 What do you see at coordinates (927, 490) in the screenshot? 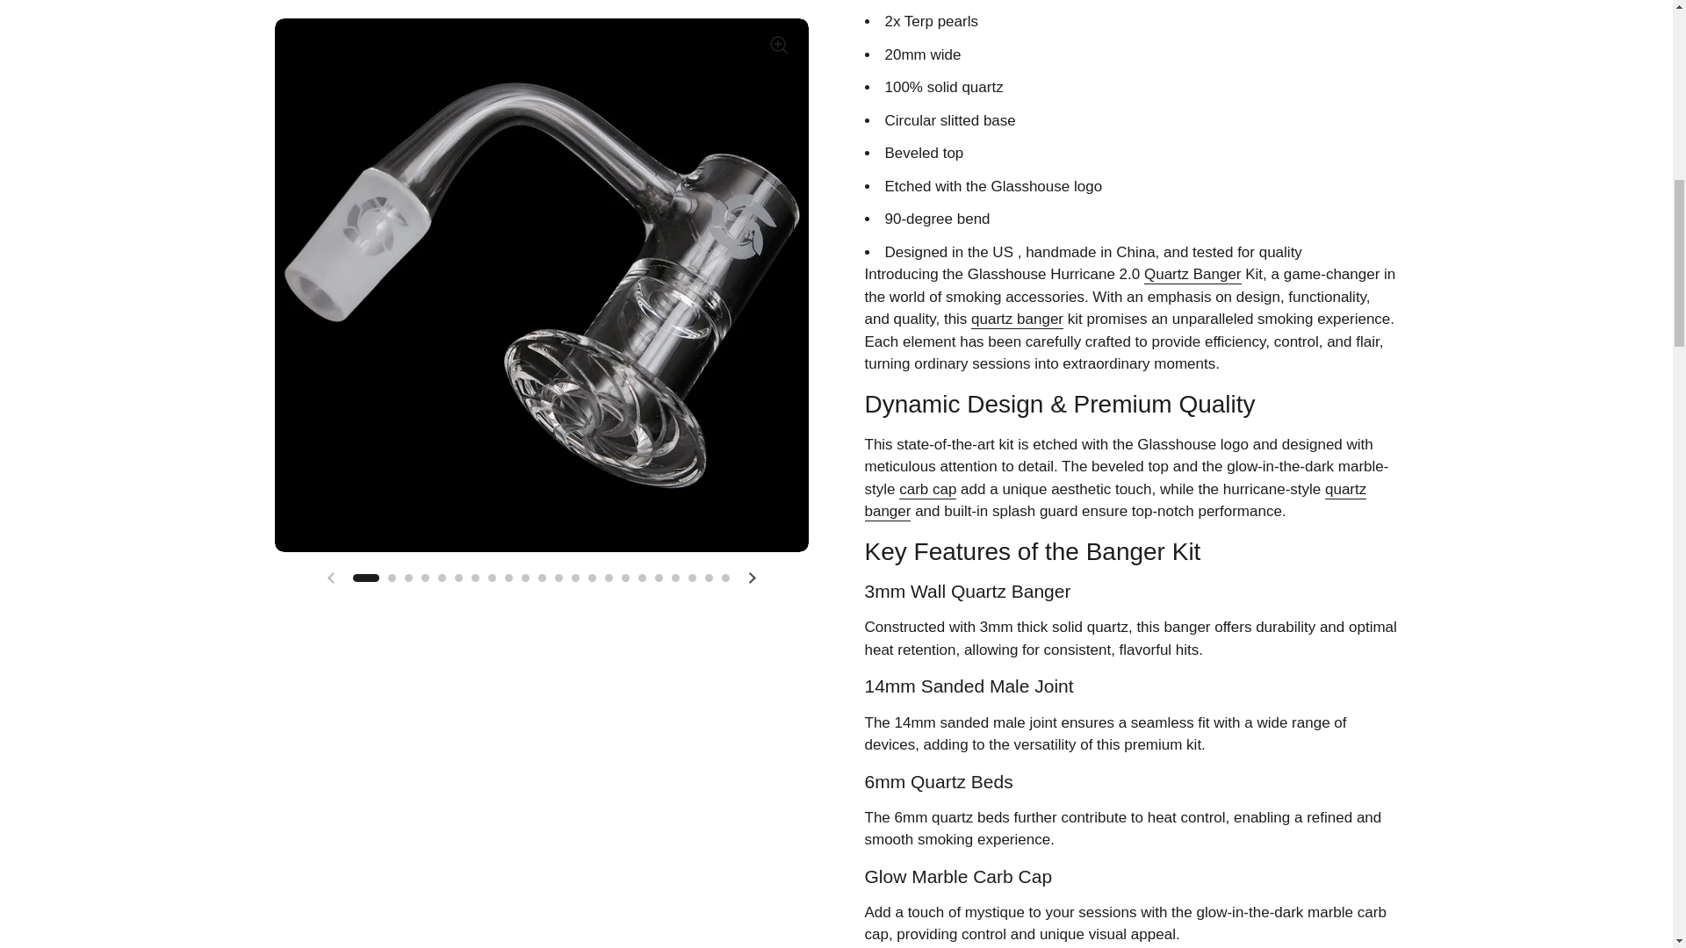
I see `carb cap` at bounding box center [927, 490].